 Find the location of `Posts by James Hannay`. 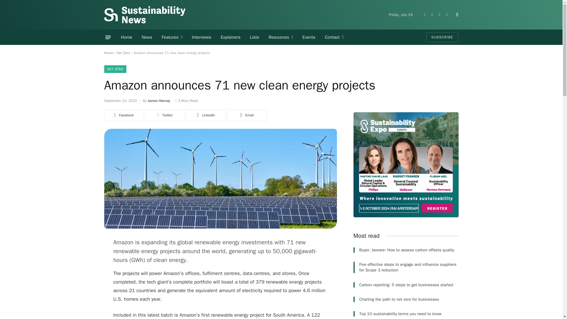

Posts by James Hannay is located at coordinates (159, 100).